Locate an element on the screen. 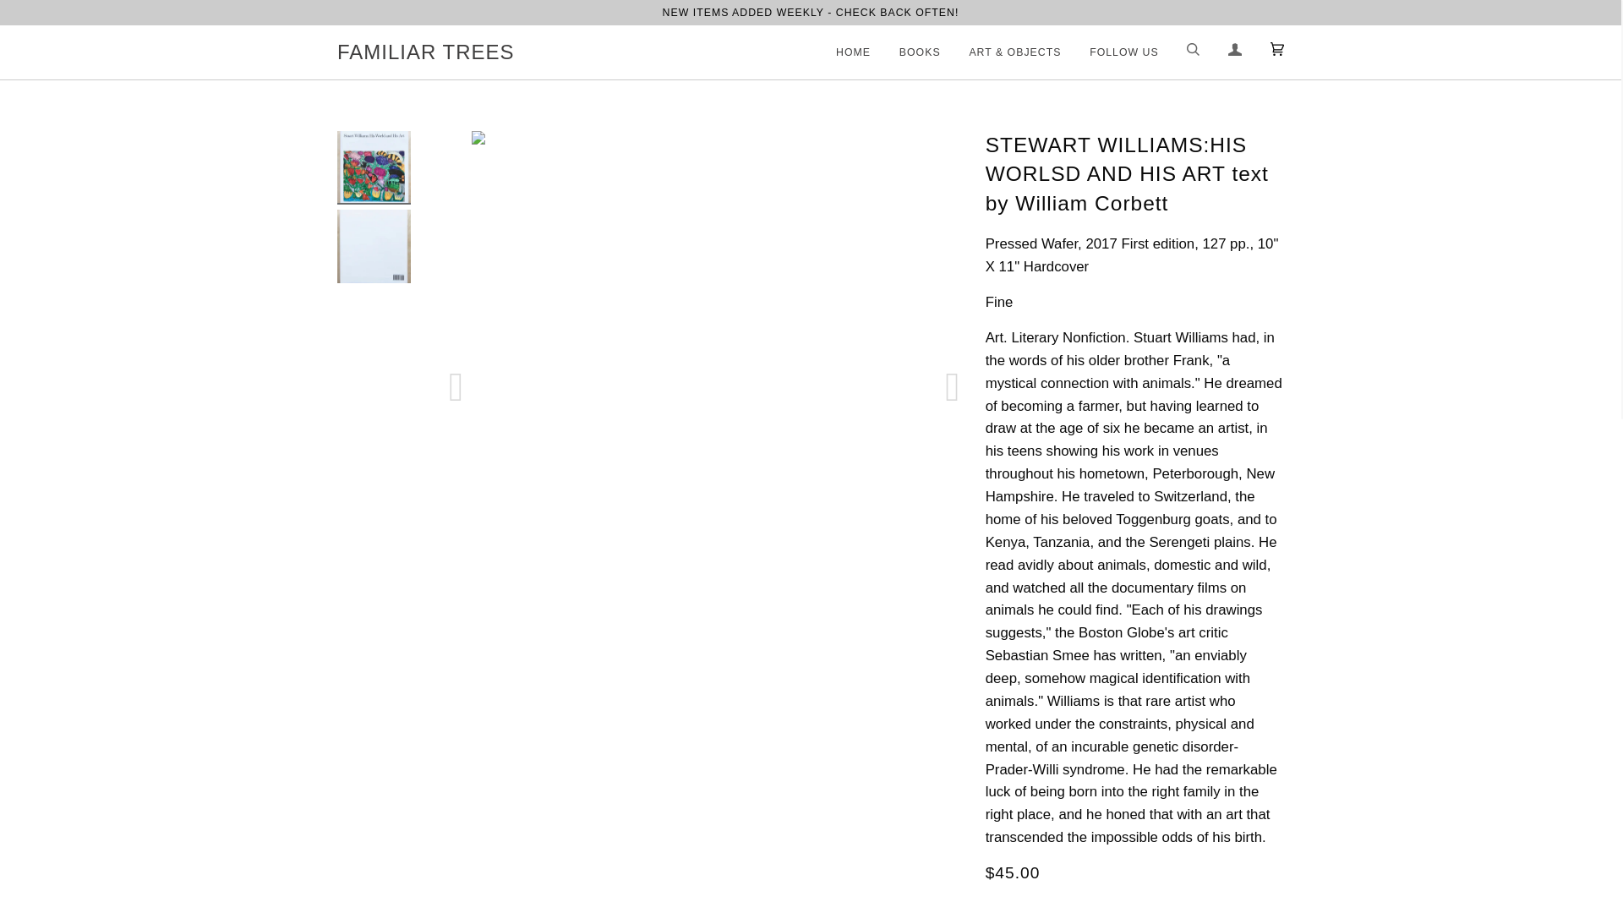  HOME is located at coordinates (849, 52).